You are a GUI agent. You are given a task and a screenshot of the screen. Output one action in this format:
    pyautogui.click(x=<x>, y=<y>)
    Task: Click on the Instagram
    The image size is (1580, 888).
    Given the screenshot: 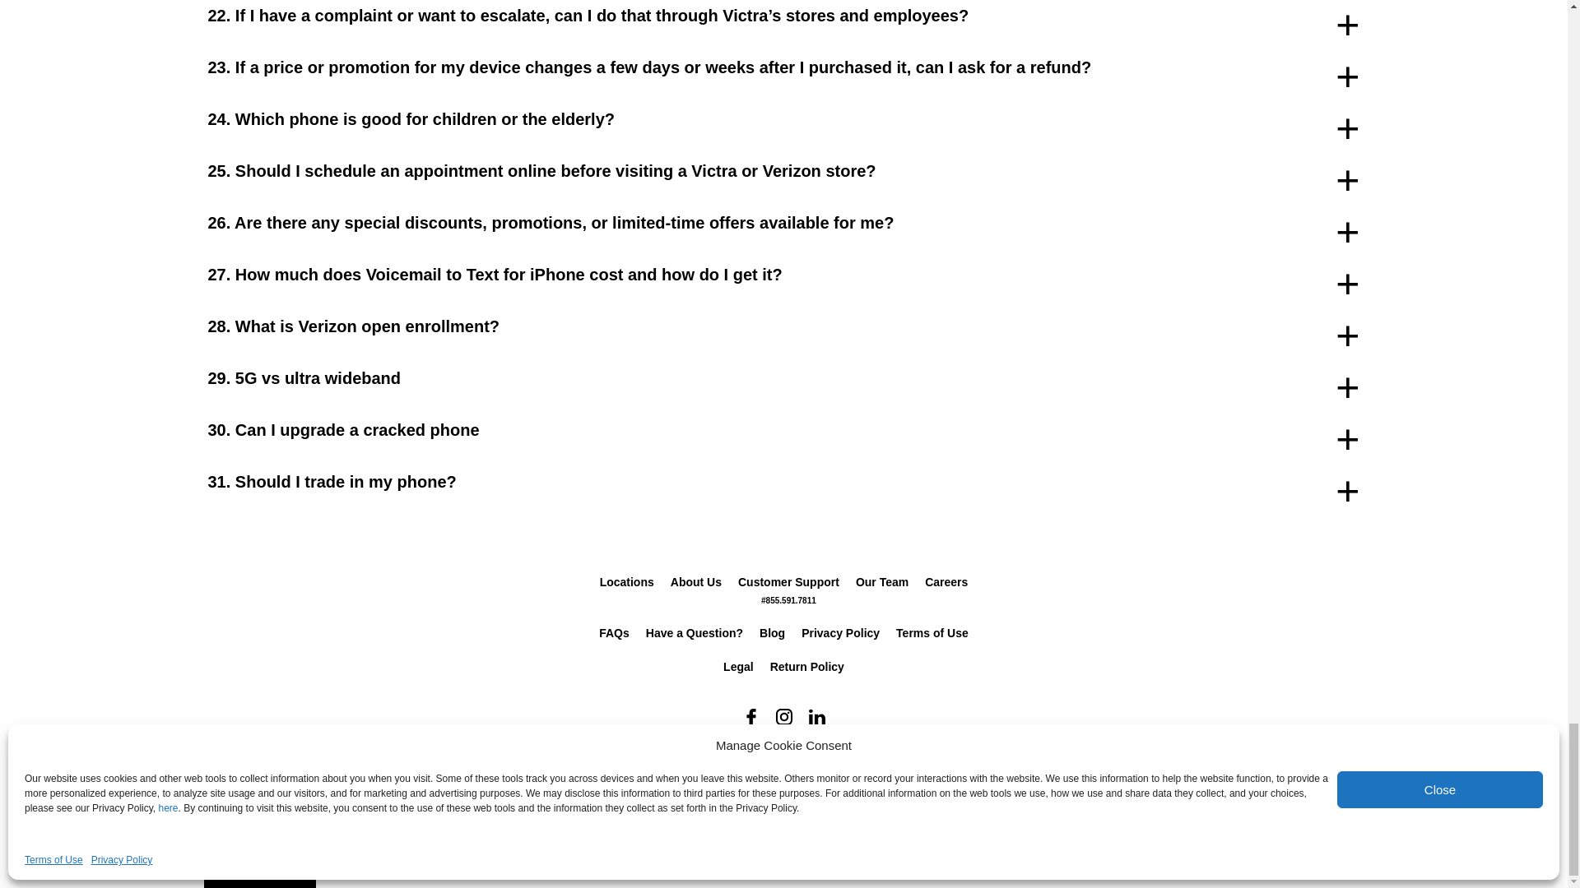 What is the action you would take?
    pyautogui.click(x=783, y=717)
    